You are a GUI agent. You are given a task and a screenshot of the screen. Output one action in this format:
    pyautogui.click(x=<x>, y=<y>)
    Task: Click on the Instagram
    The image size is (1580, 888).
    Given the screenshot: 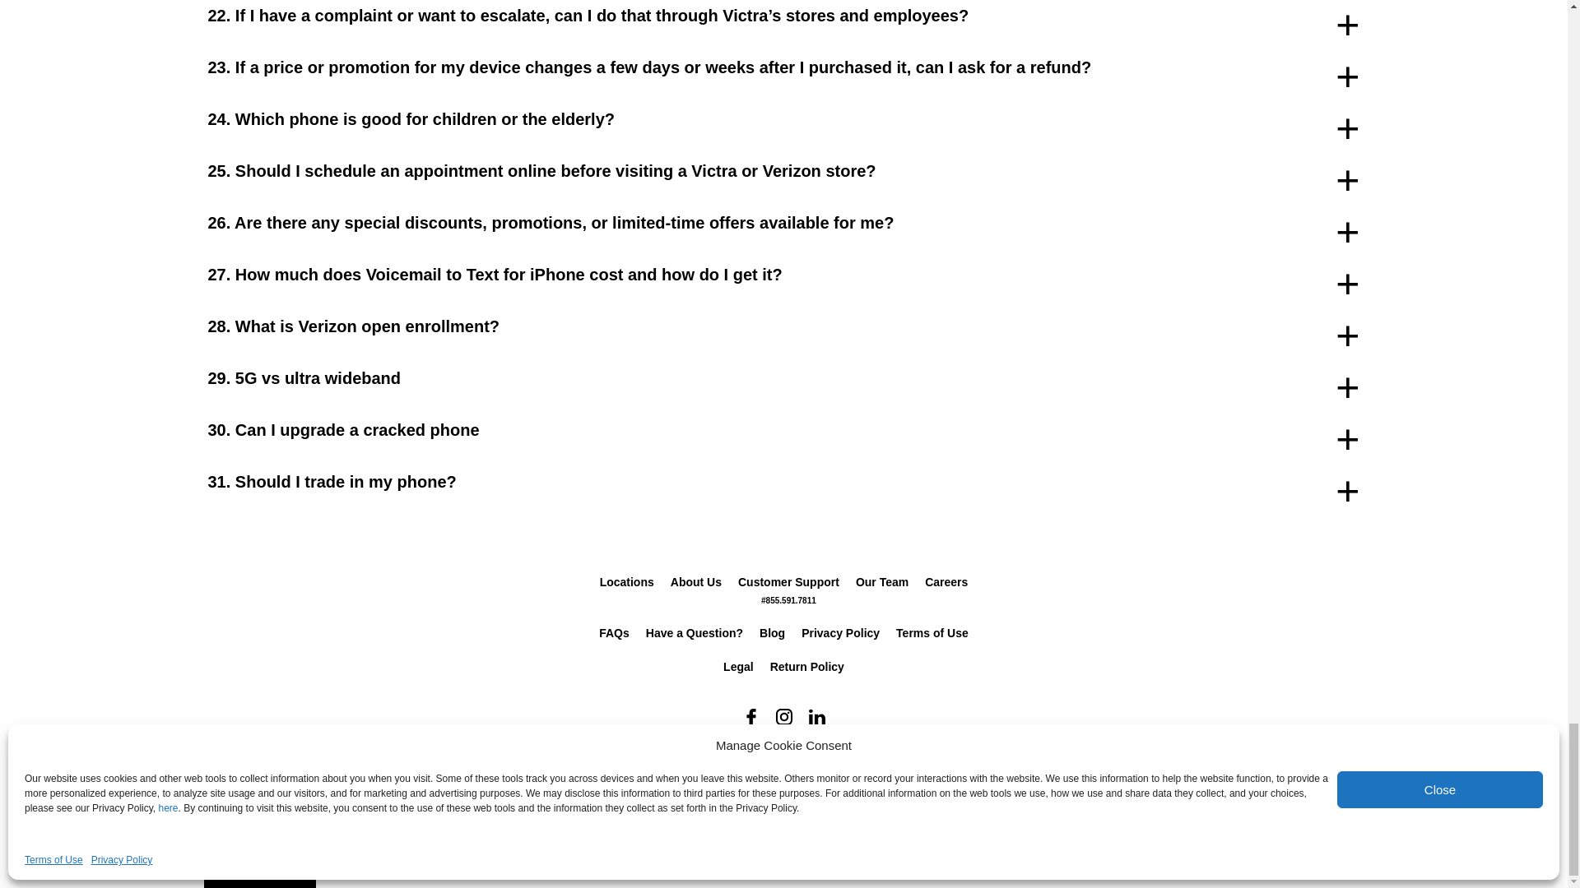 What is the action you would take?
    pyautogui.click(x=783, y=717)
    